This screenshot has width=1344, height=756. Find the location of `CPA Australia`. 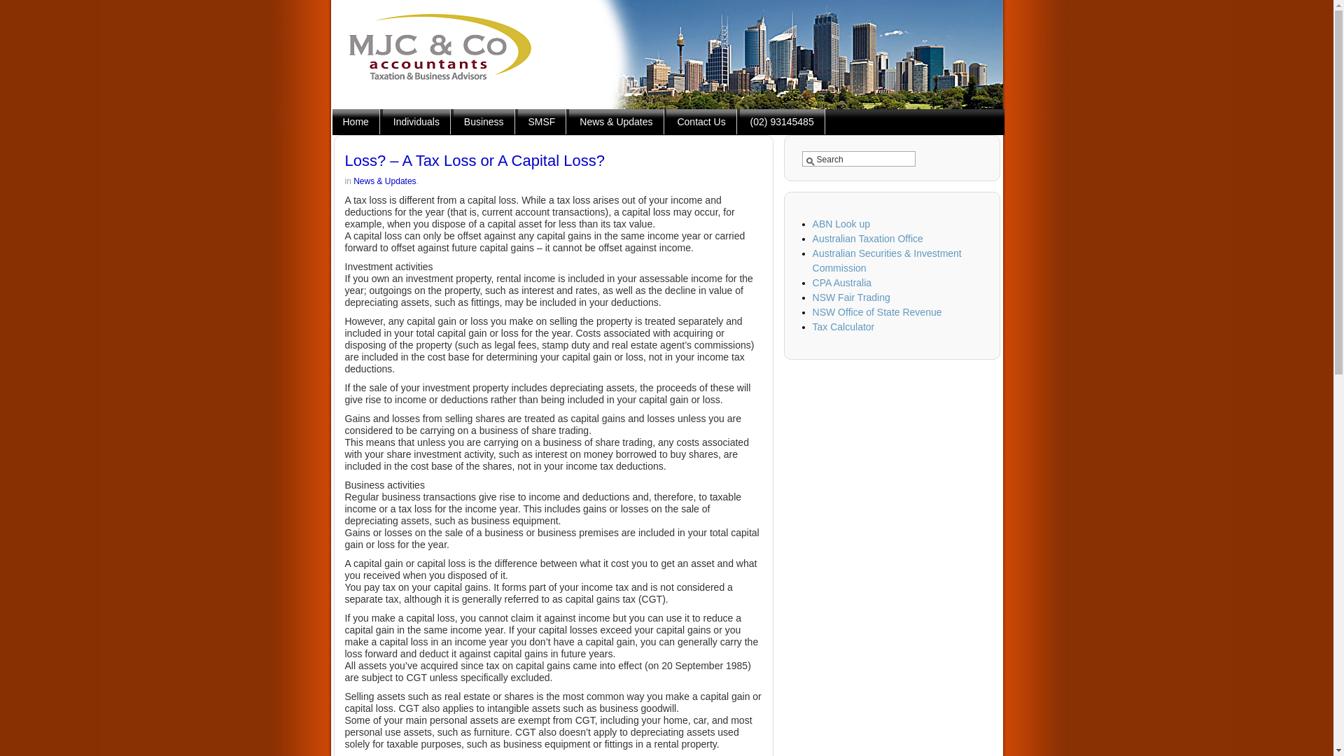

CPA Australia is located at coordinates (843, 283).